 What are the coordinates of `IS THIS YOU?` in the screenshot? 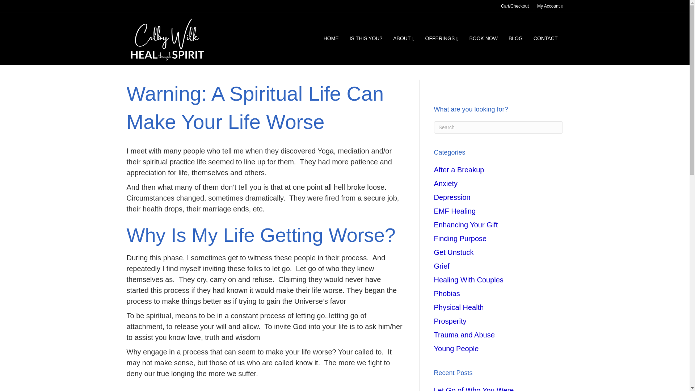 It's located at (366, 38).